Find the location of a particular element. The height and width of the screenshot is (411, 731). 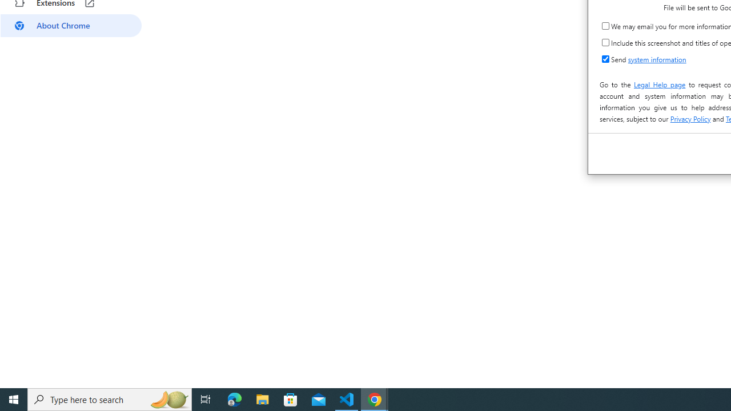

Type here to search is located at coordinates (110, 400).